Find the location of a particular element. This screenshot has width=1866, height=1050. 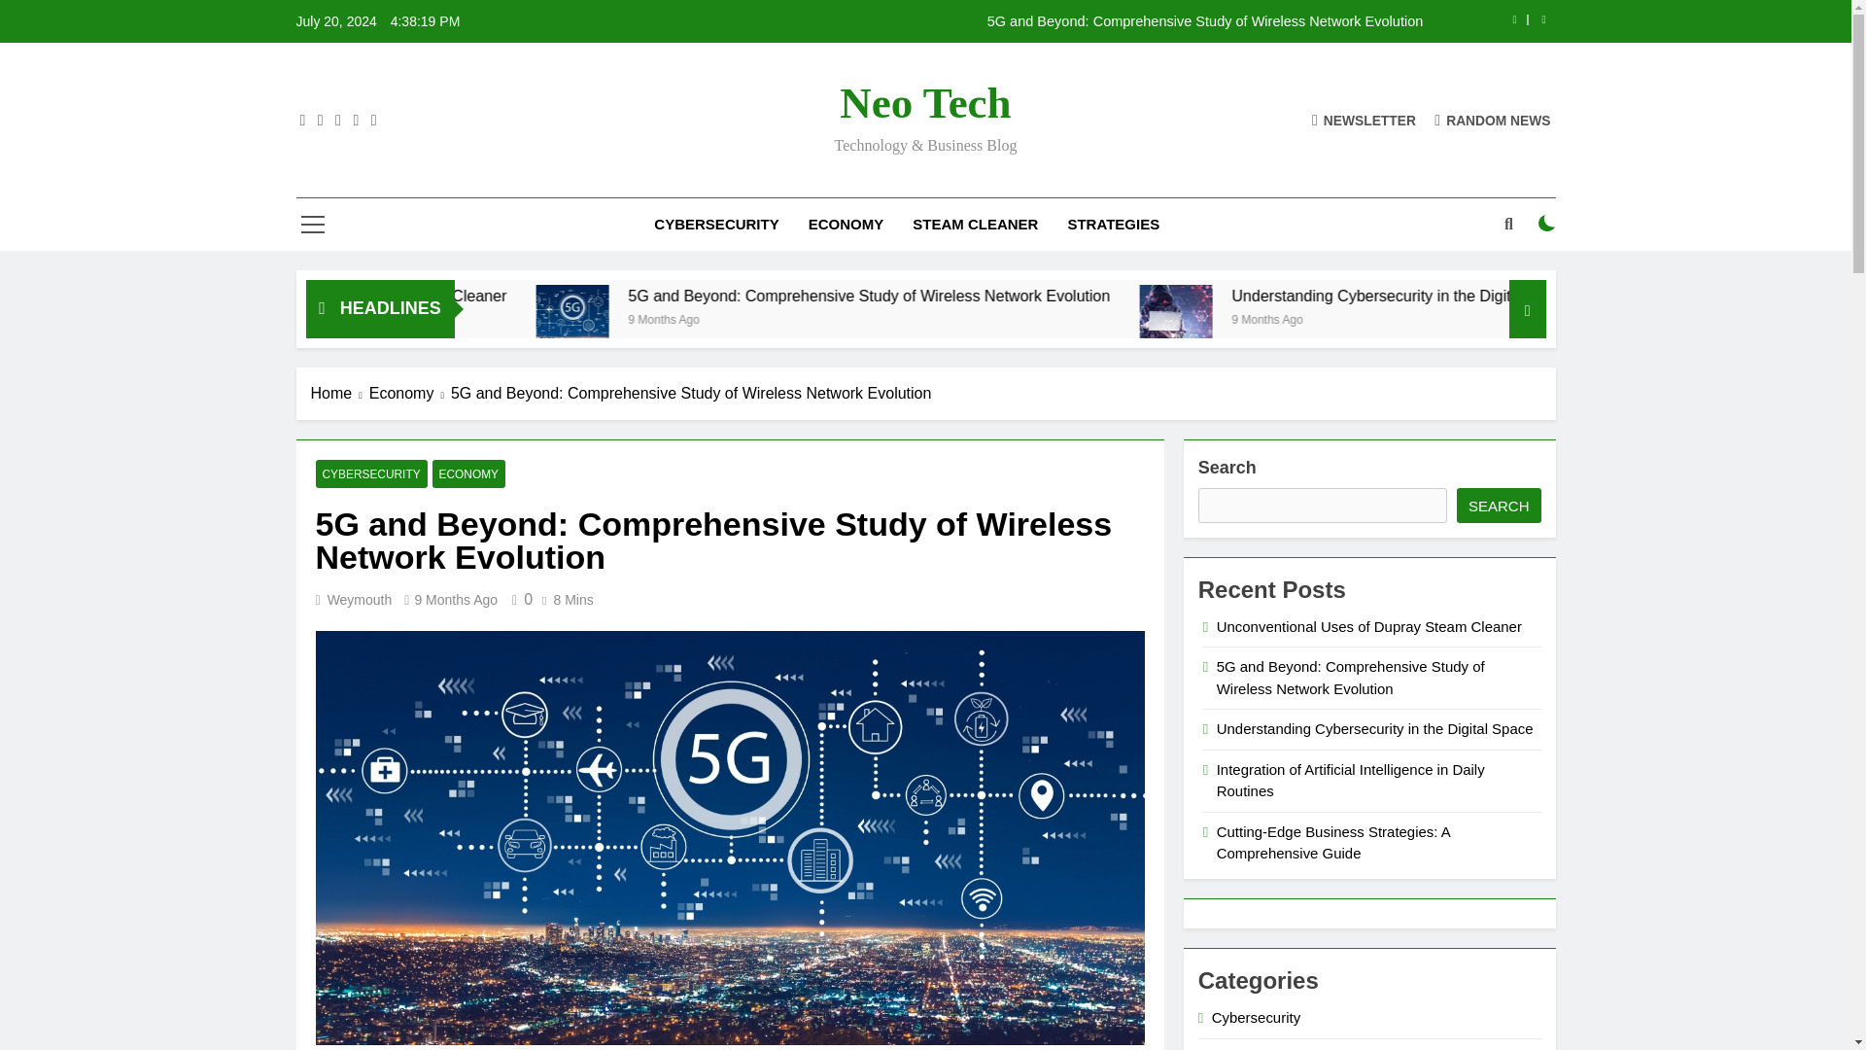

Neo Tech is located at coordinates (925, 103).